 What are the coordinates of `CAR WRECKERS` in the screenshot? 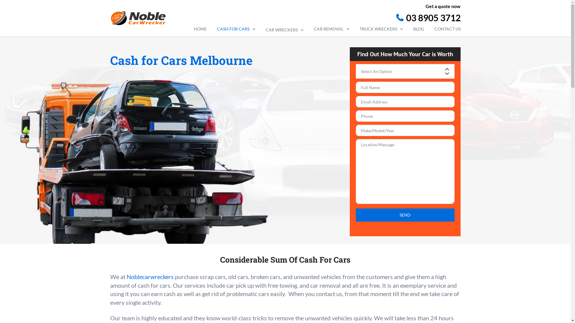 It's located at (284, 29).